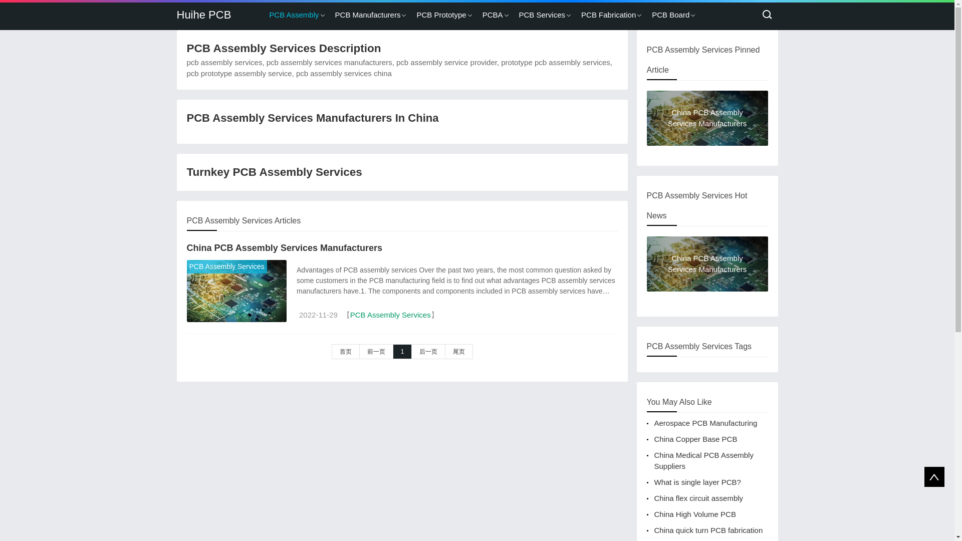  What do you see at coordinates (705, 423) in the screenshot?
I see `Aerospace PCB Manufacturing` at bounding box center [705, 423].